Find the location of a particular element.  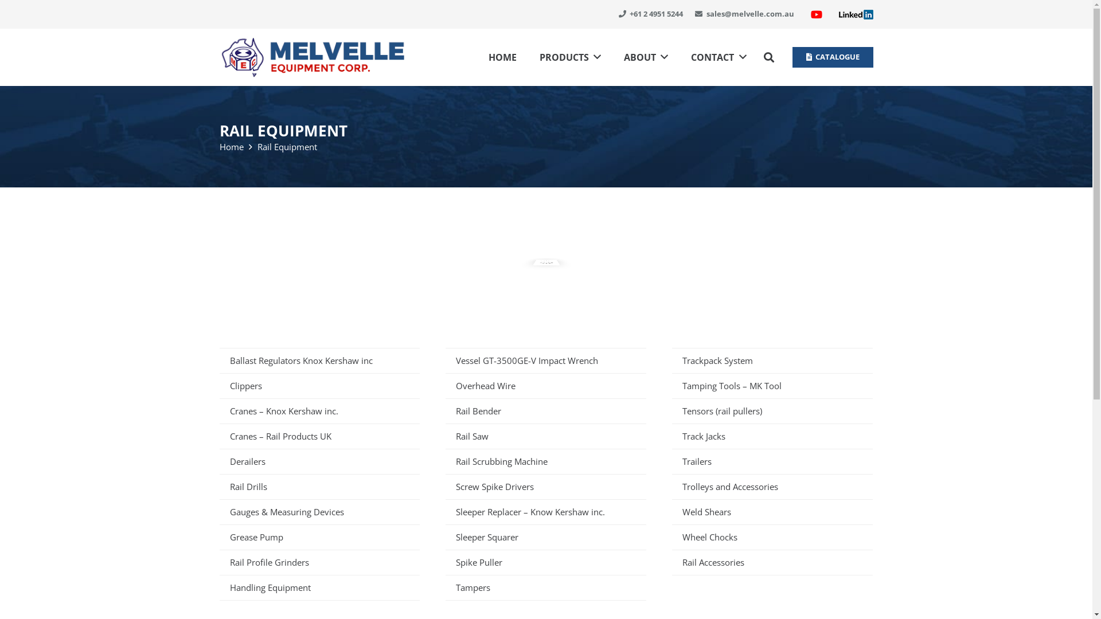

Derailers is located at coordinates (319, 461).